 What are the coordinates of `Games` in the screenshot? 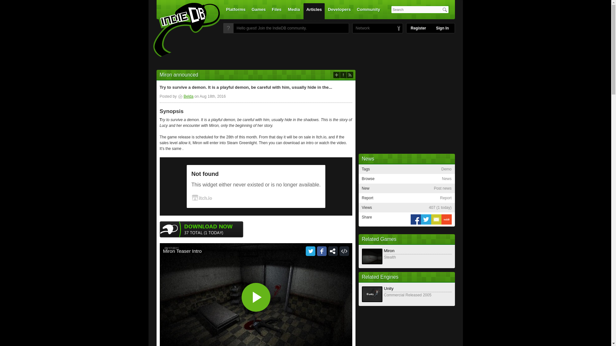 It's located at (259, 11).